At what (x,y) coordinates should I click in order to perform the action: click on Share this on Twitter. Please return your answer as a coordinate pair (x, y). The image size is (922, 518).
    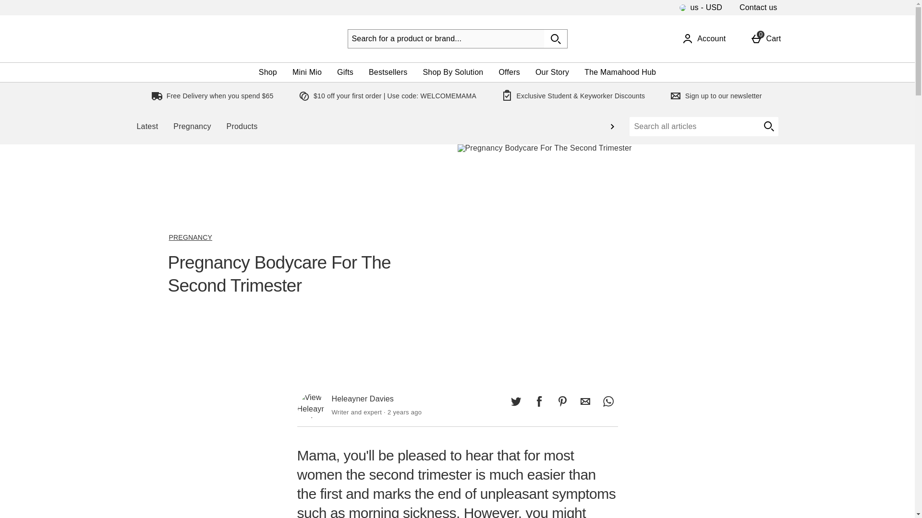
    Looking at the image, I should click on (516, 401).